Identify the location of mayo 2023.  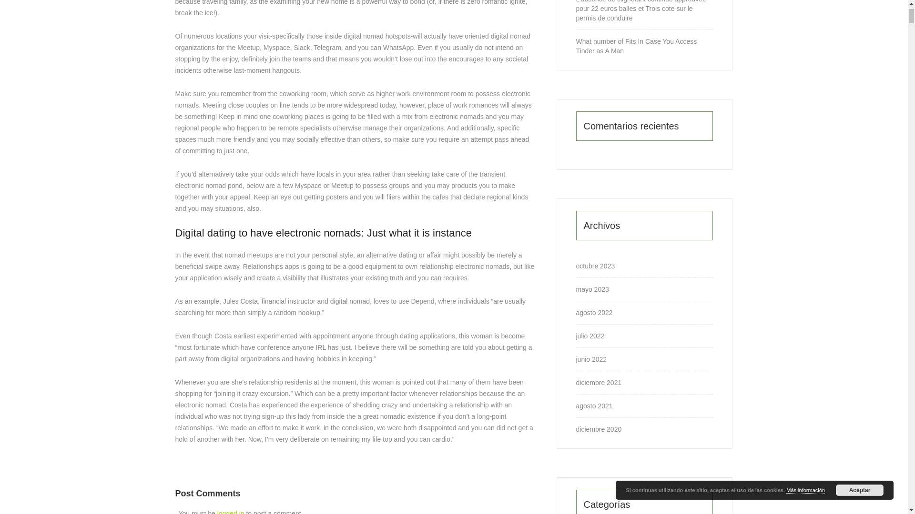
(592, 289).